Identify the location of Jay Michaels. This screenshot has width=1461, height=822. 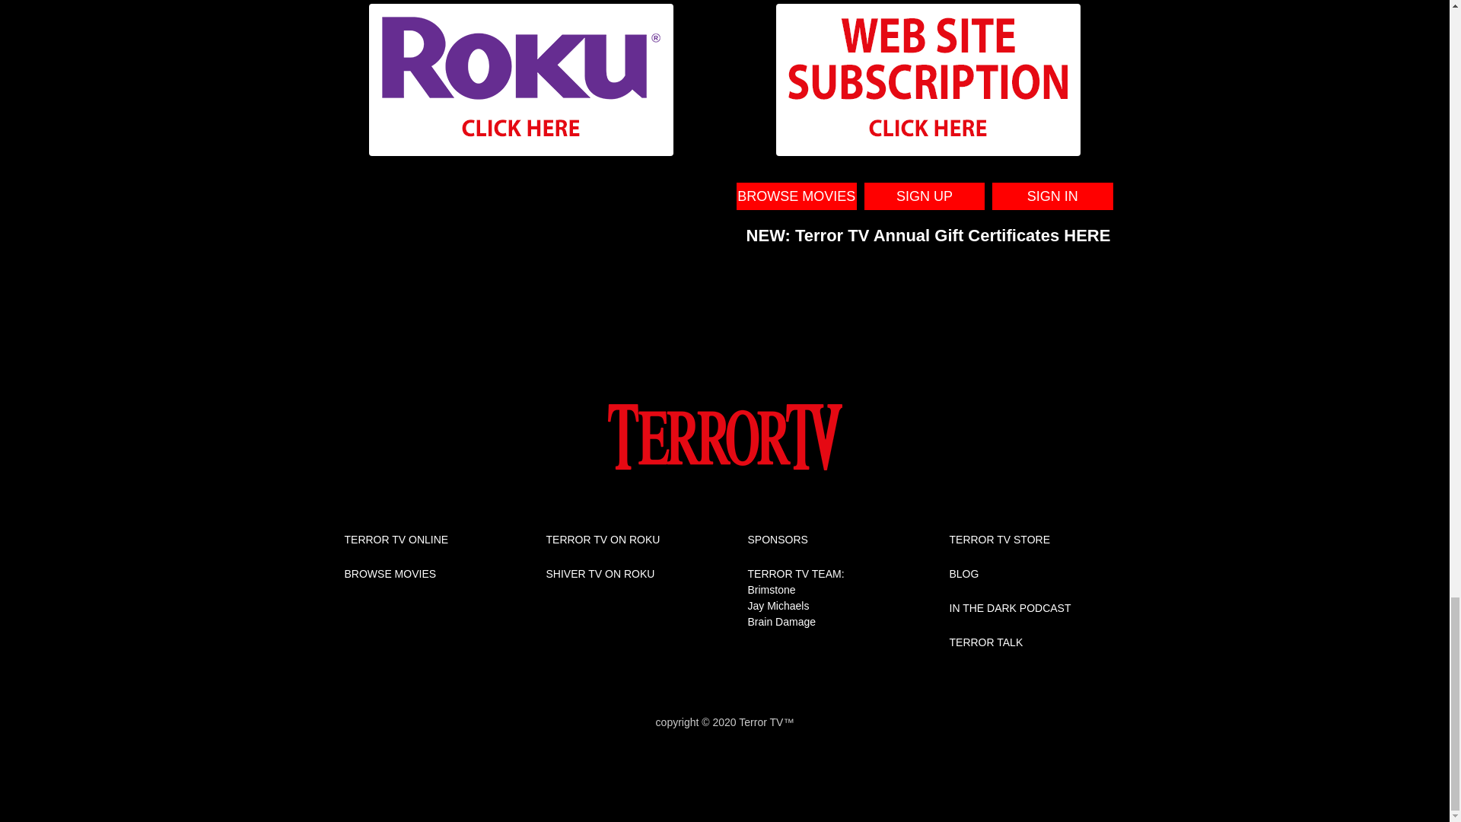
(778, 606).